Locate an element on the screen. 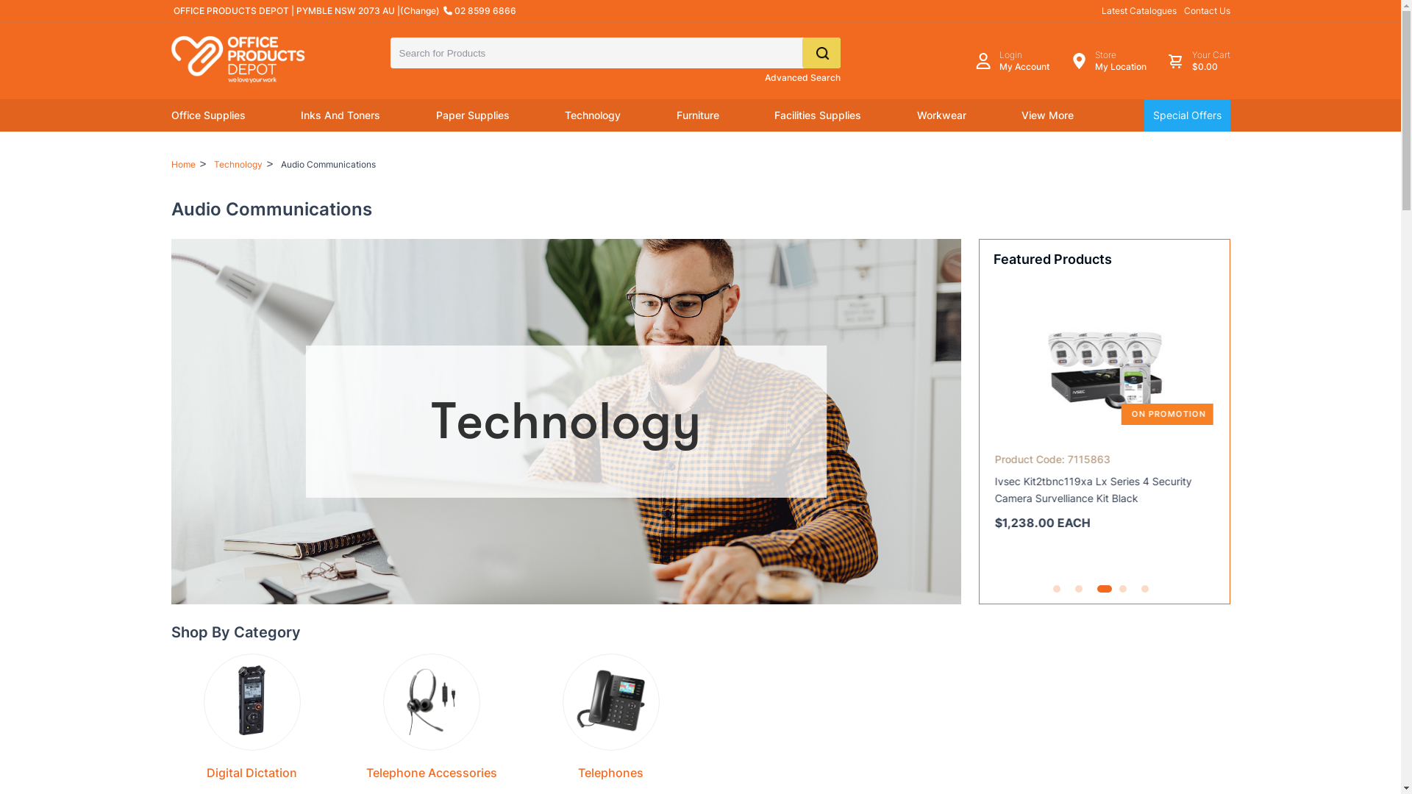  Office Supplies is located at coordinates (207, 115).